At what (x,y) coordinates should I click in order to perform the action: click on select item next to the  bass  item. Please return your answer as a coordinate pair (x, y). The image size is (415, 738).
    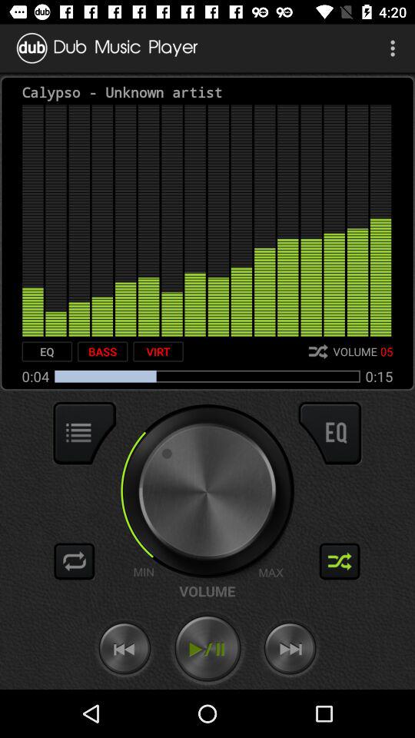
    Looking at the image, I should click on (47, 351).